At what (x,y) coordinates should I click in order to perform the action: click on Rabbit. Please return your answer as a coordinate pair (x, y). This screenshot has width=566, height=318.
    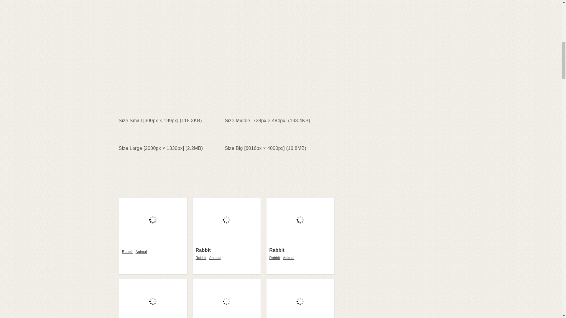
    Looking at the image, I should click on (226, 220).